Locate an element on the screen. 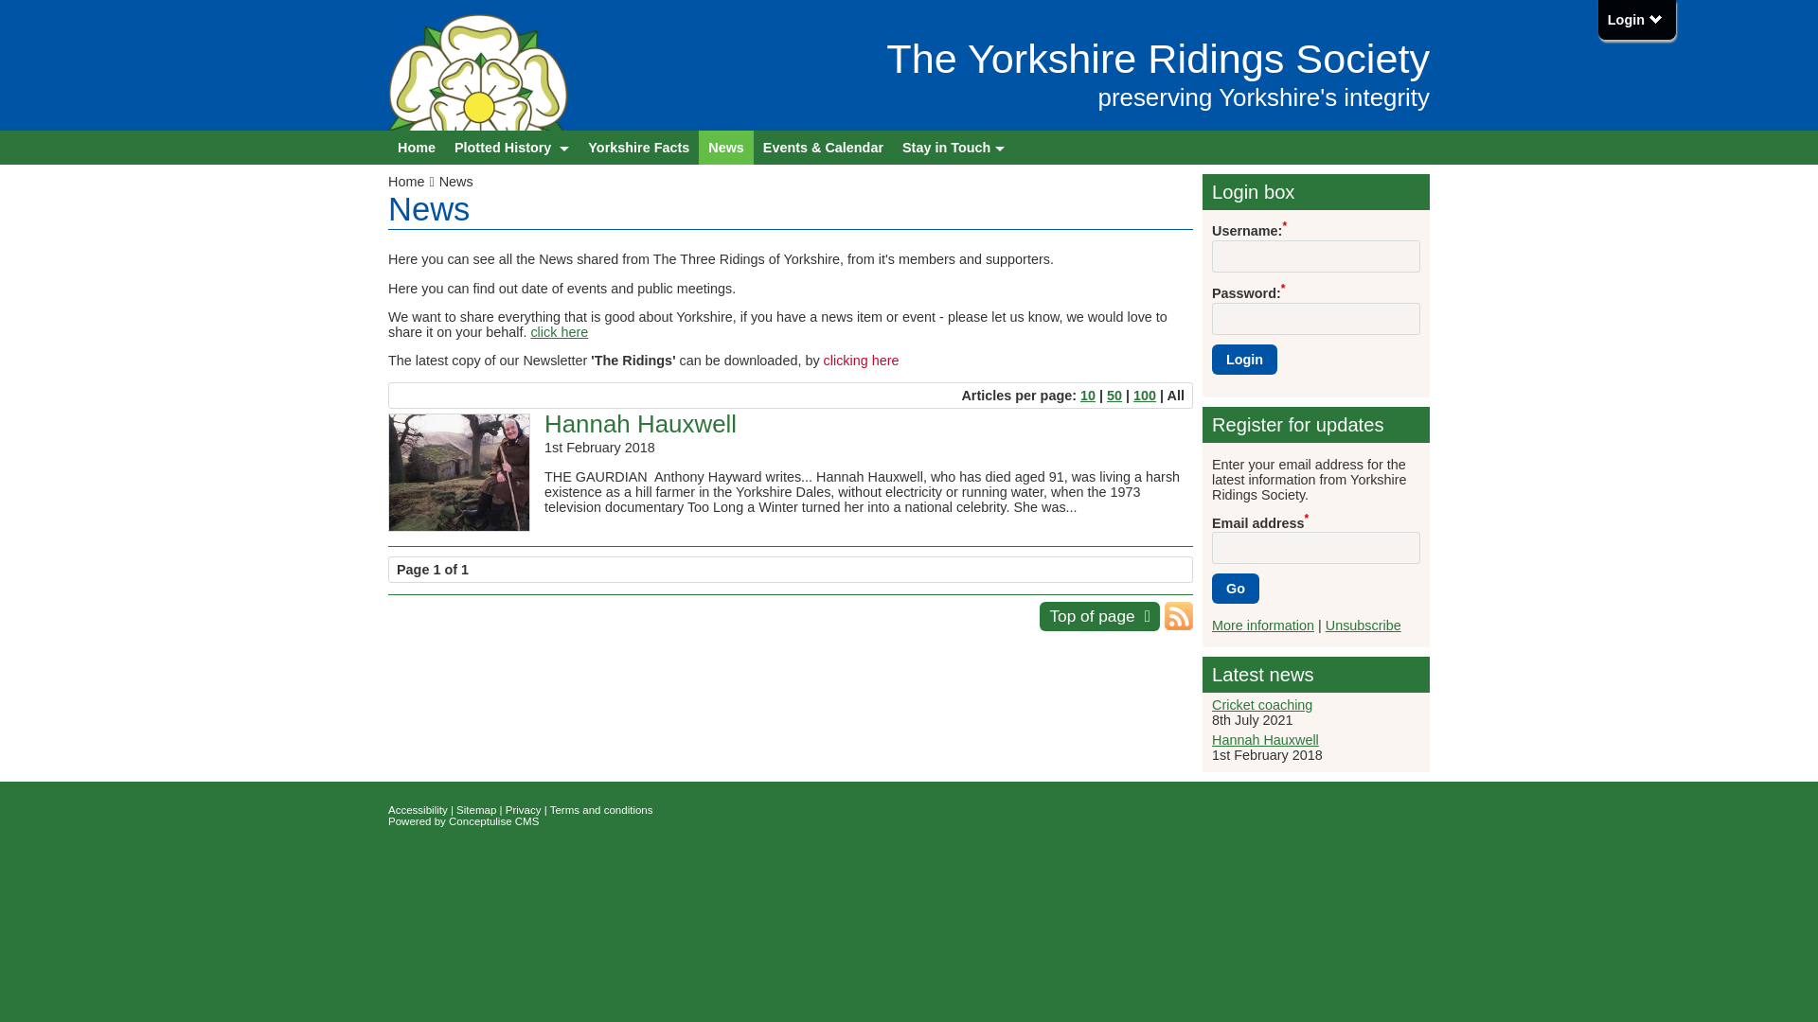 Image resolution: width=1818 pixels, height=1022 pixels. Yorkshire Facts is located at coordinates (638, 148).